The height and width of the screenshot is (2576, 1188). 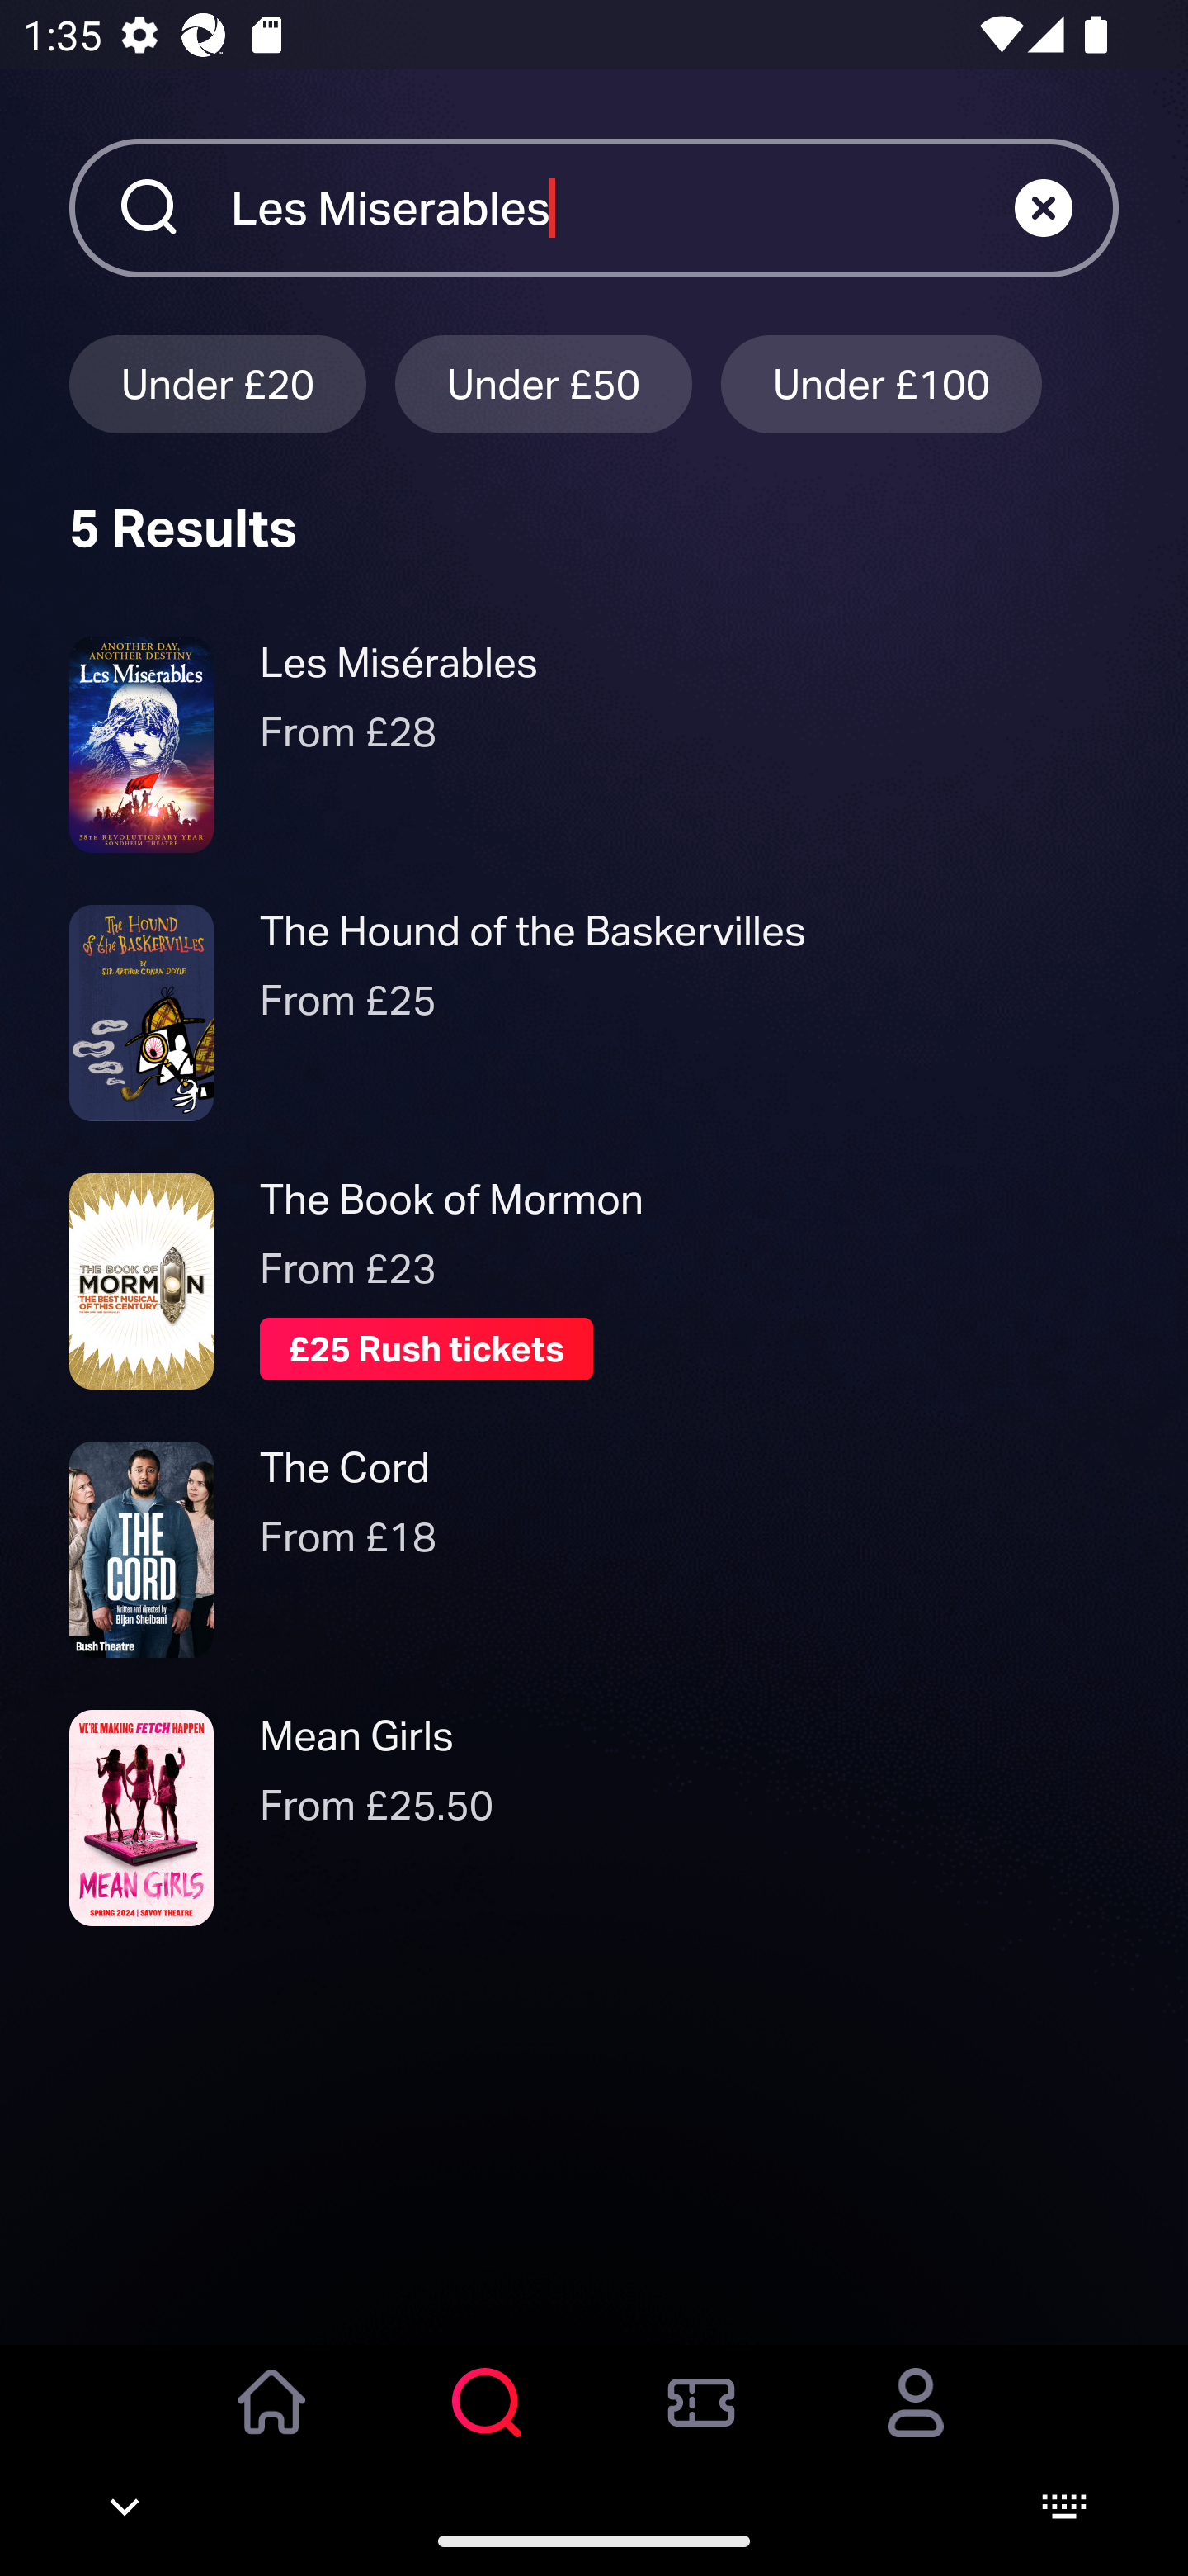 I want to click on Les Misérables £28  Les Misérables From £28, so click(x=594, y=744).